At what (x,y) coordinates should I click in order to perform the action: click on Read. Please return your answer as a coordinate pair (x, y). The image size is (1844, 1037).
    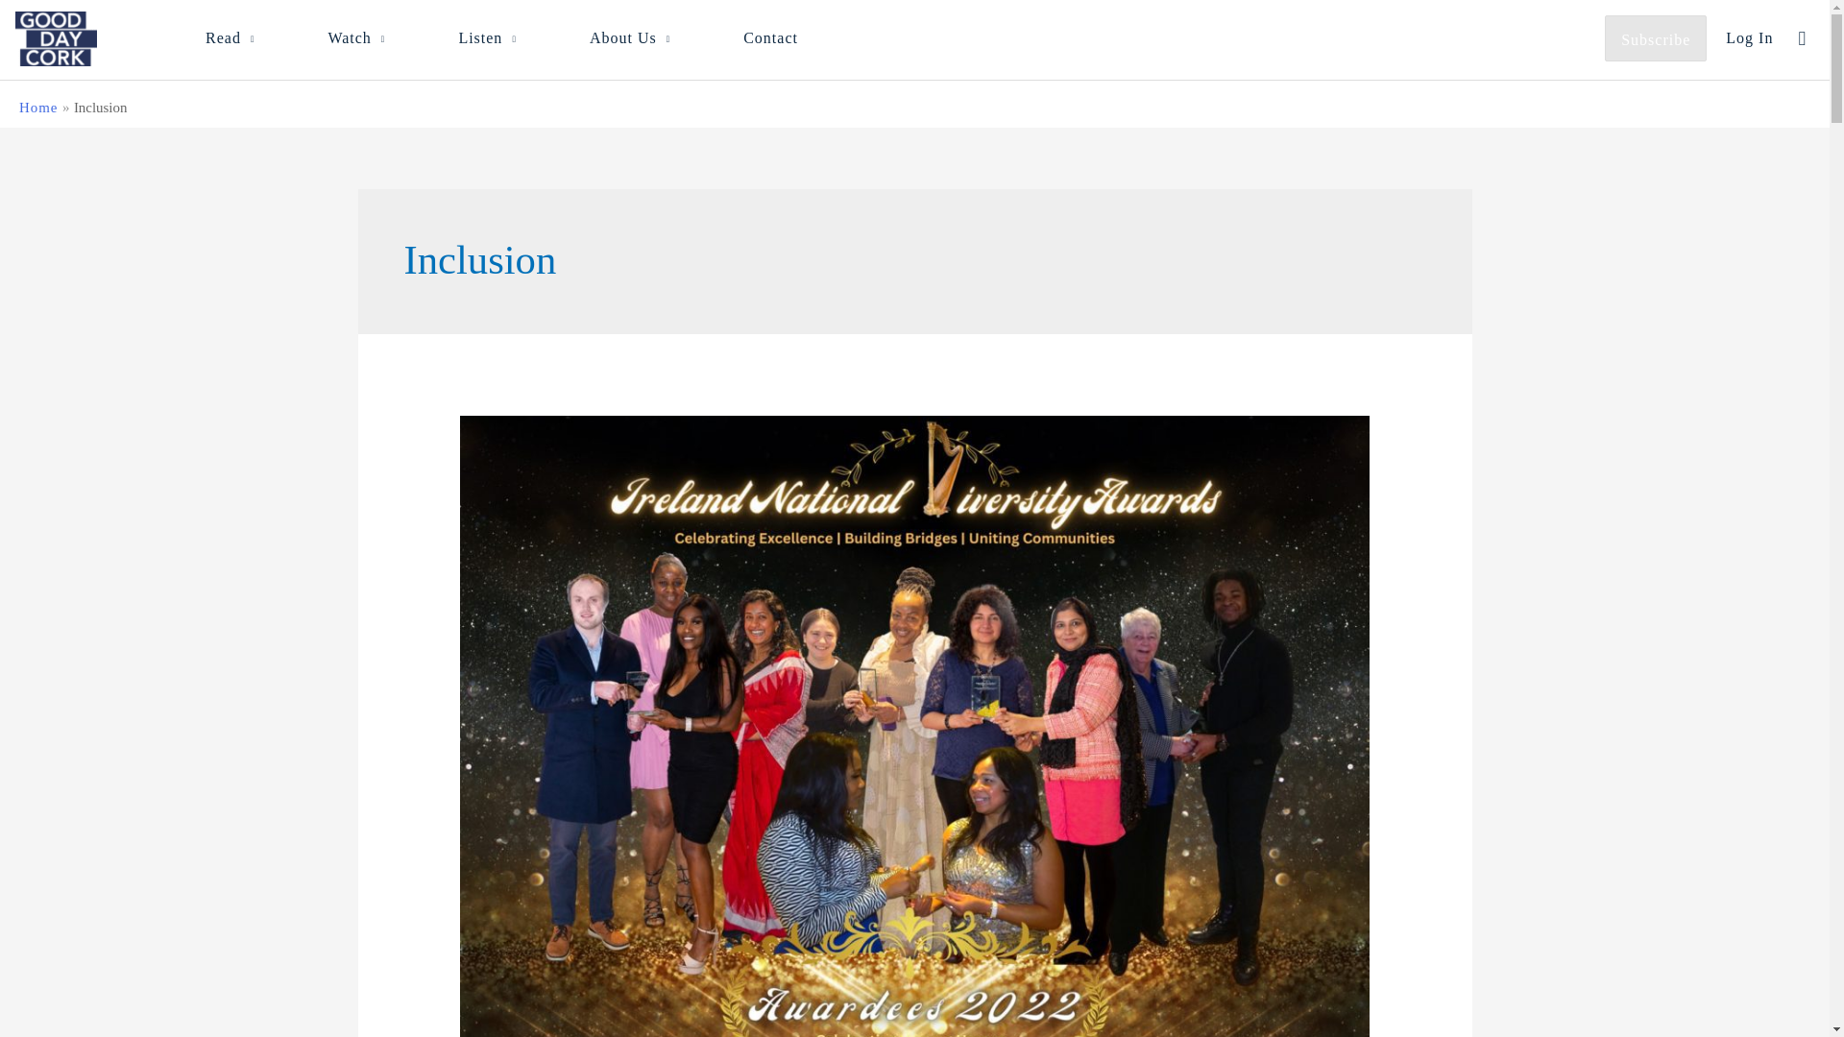
    Looking at the image, I should click on (194, 38).